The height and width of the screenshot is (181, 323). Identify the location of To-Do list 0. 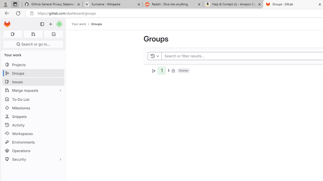
(53, 34).